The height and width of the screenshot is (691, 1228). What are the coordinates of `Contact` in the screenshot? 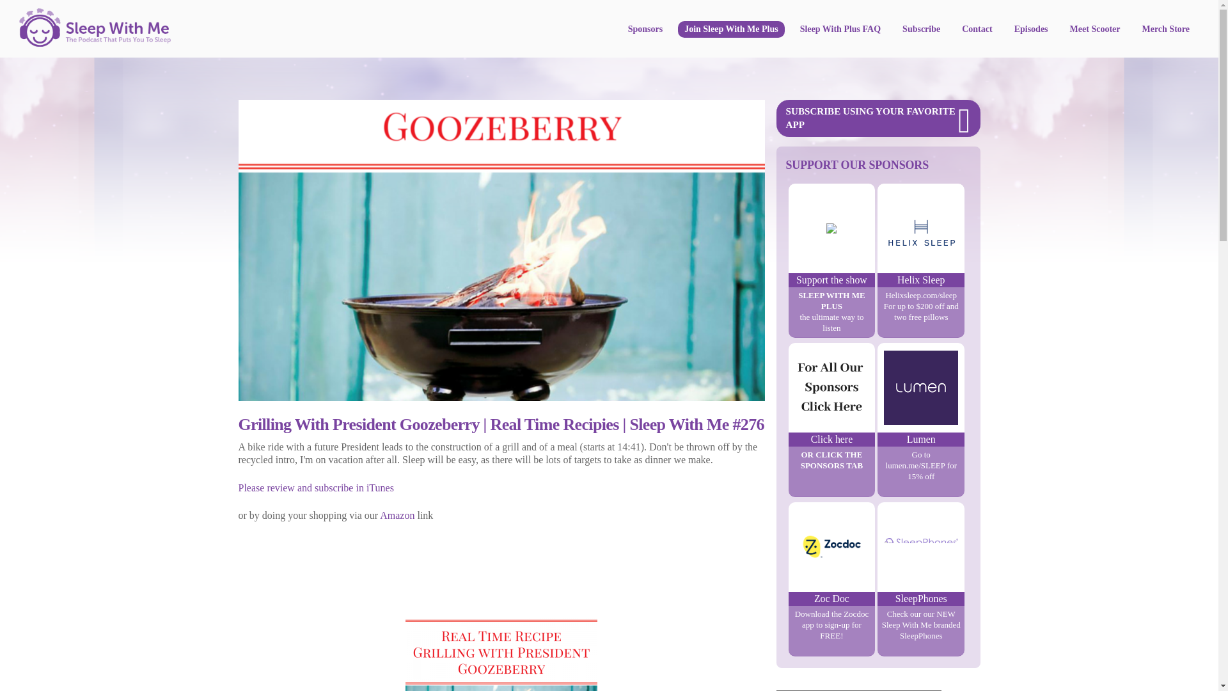 It's located at (976, 29).